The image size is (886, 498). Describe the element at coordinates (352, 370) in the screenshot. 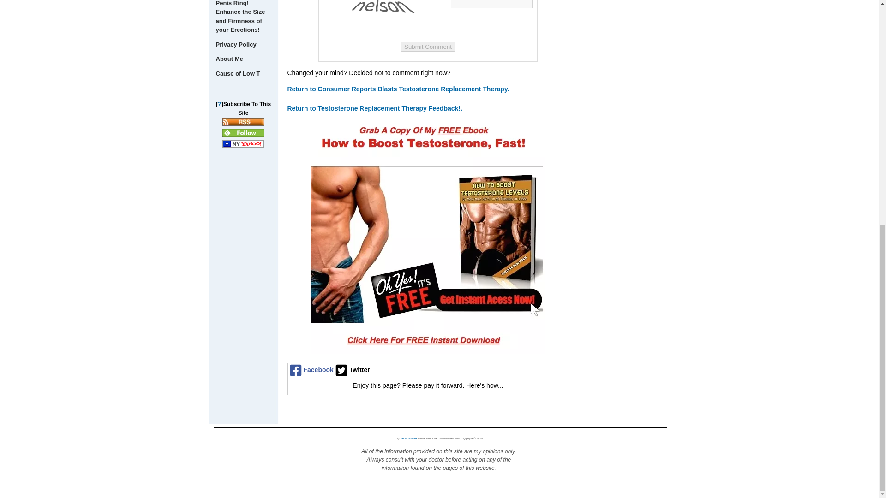

I see `Twitter` at that location.